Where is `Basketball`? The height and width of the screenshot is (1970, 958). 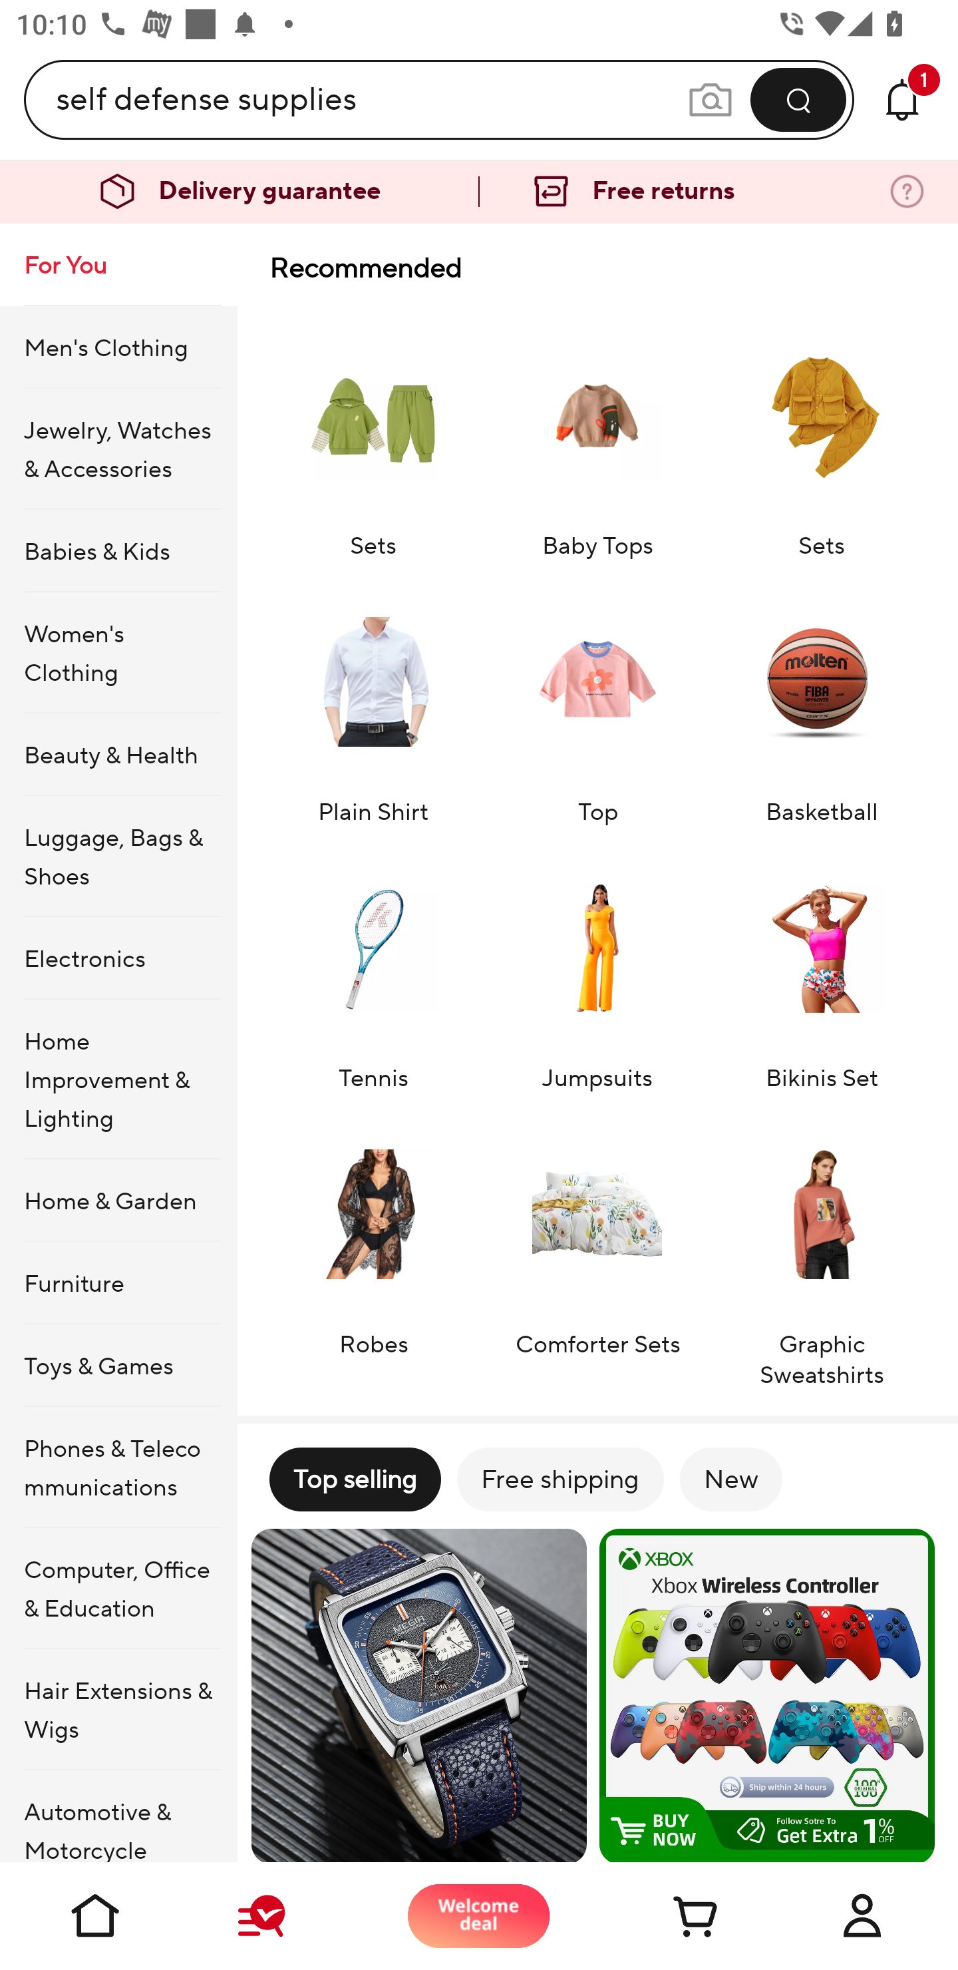
Basketball is located at coordinates (821, 704).